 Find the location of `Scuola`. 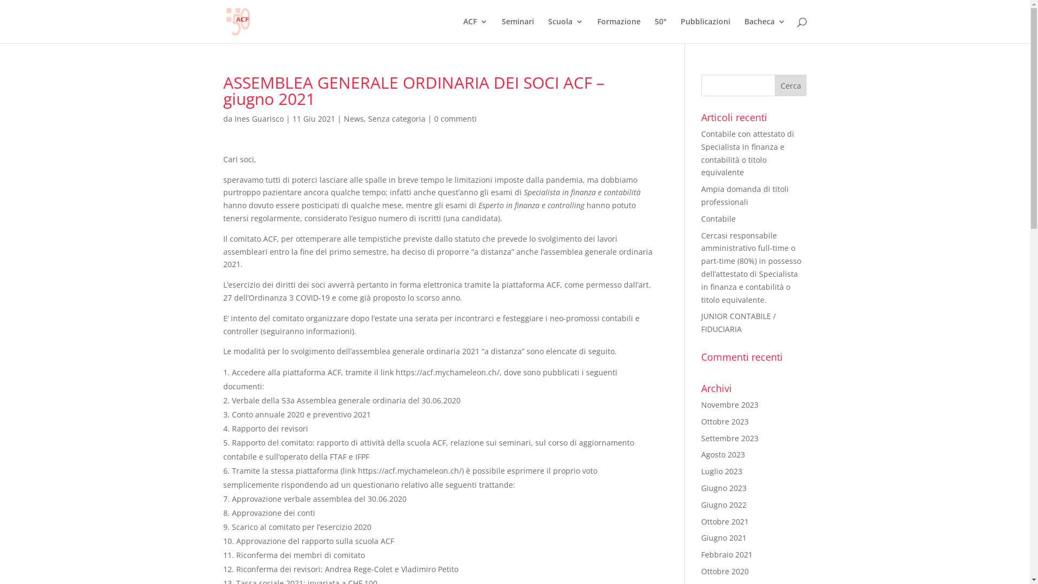

Scuola is located at coordinates (565, 30).